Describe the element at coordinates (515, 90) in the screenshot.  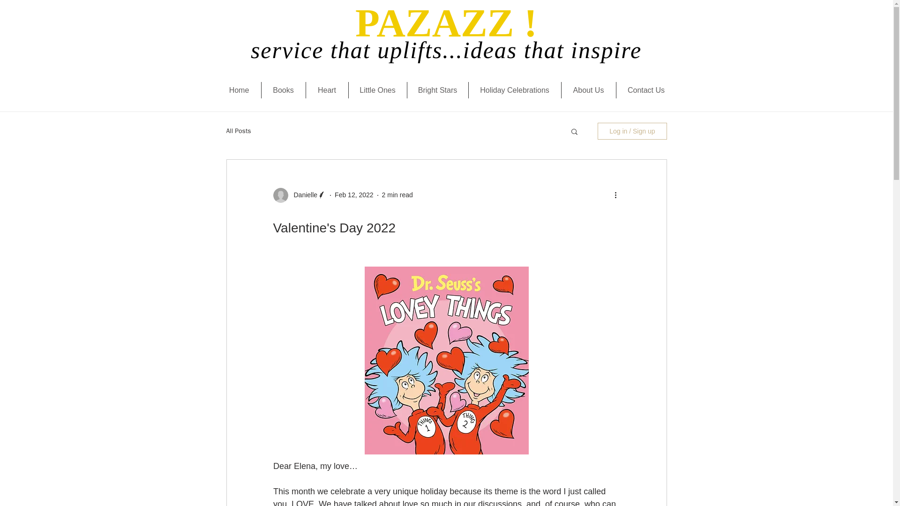
I see `Holiday Celebrations` at that location.